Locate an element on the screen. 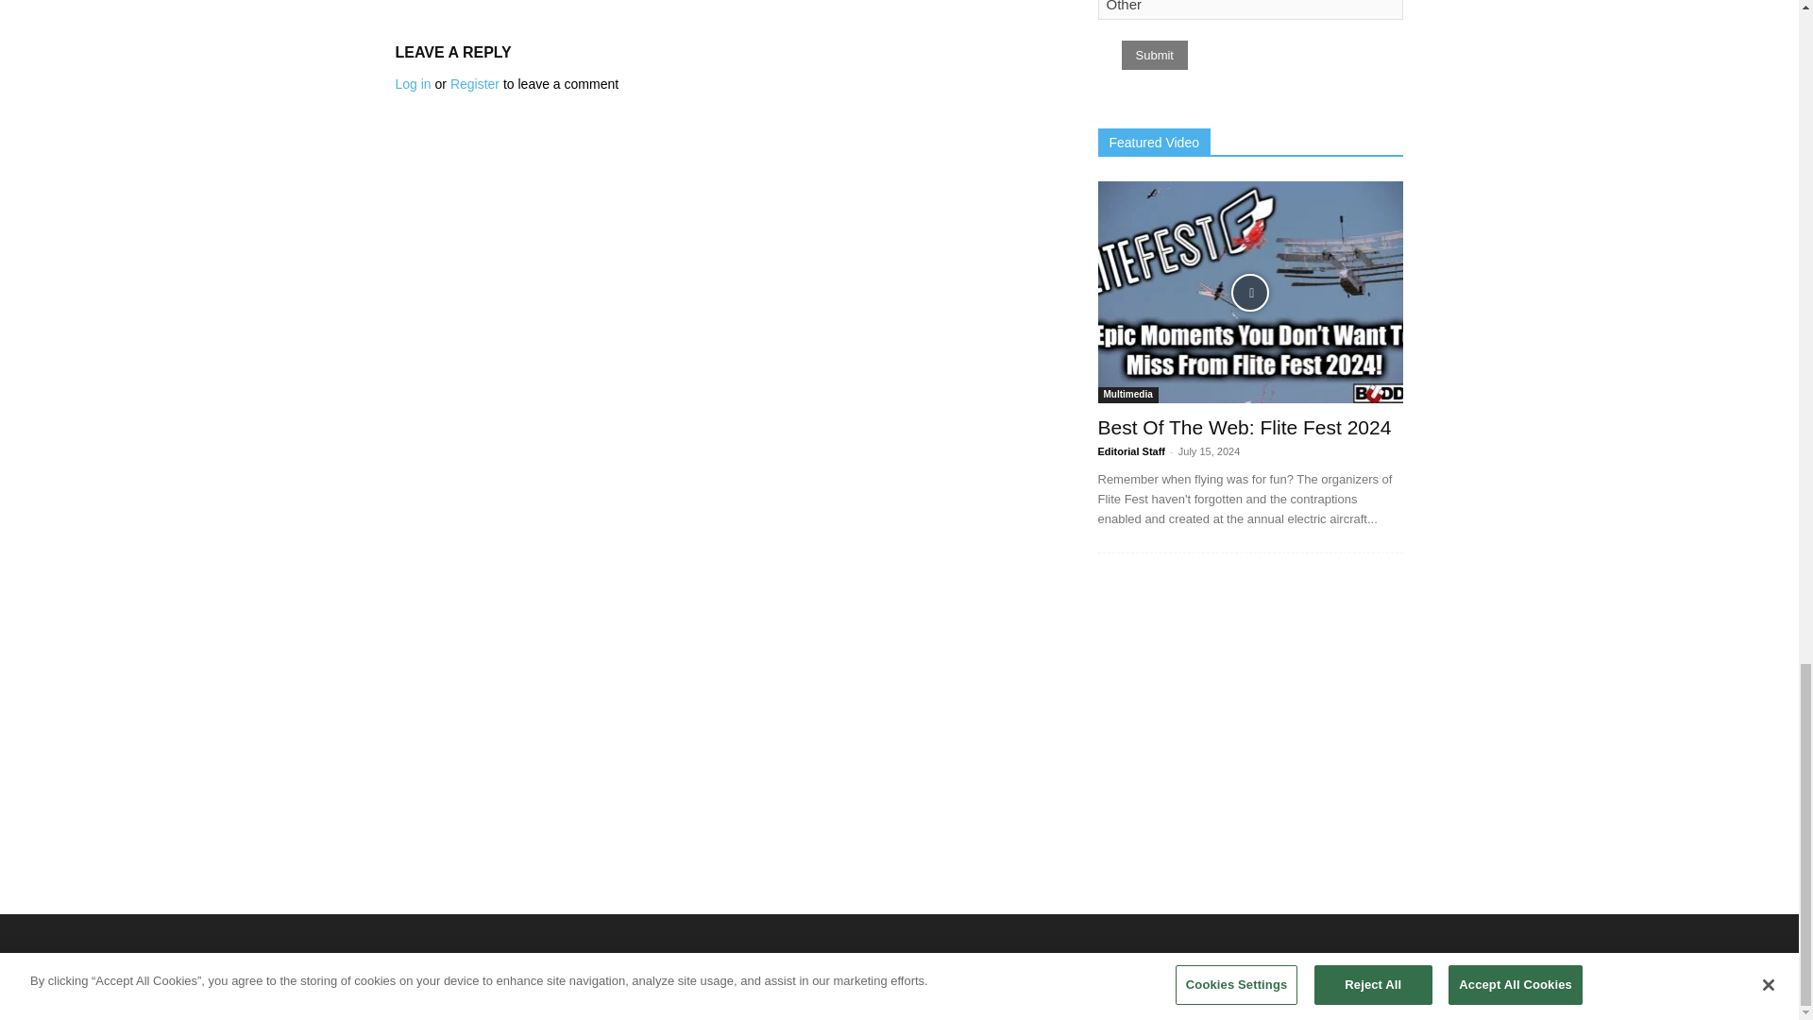 The width and height of the screenshot is (1813, 1020). Submit is located at coordinates (1154, 55).